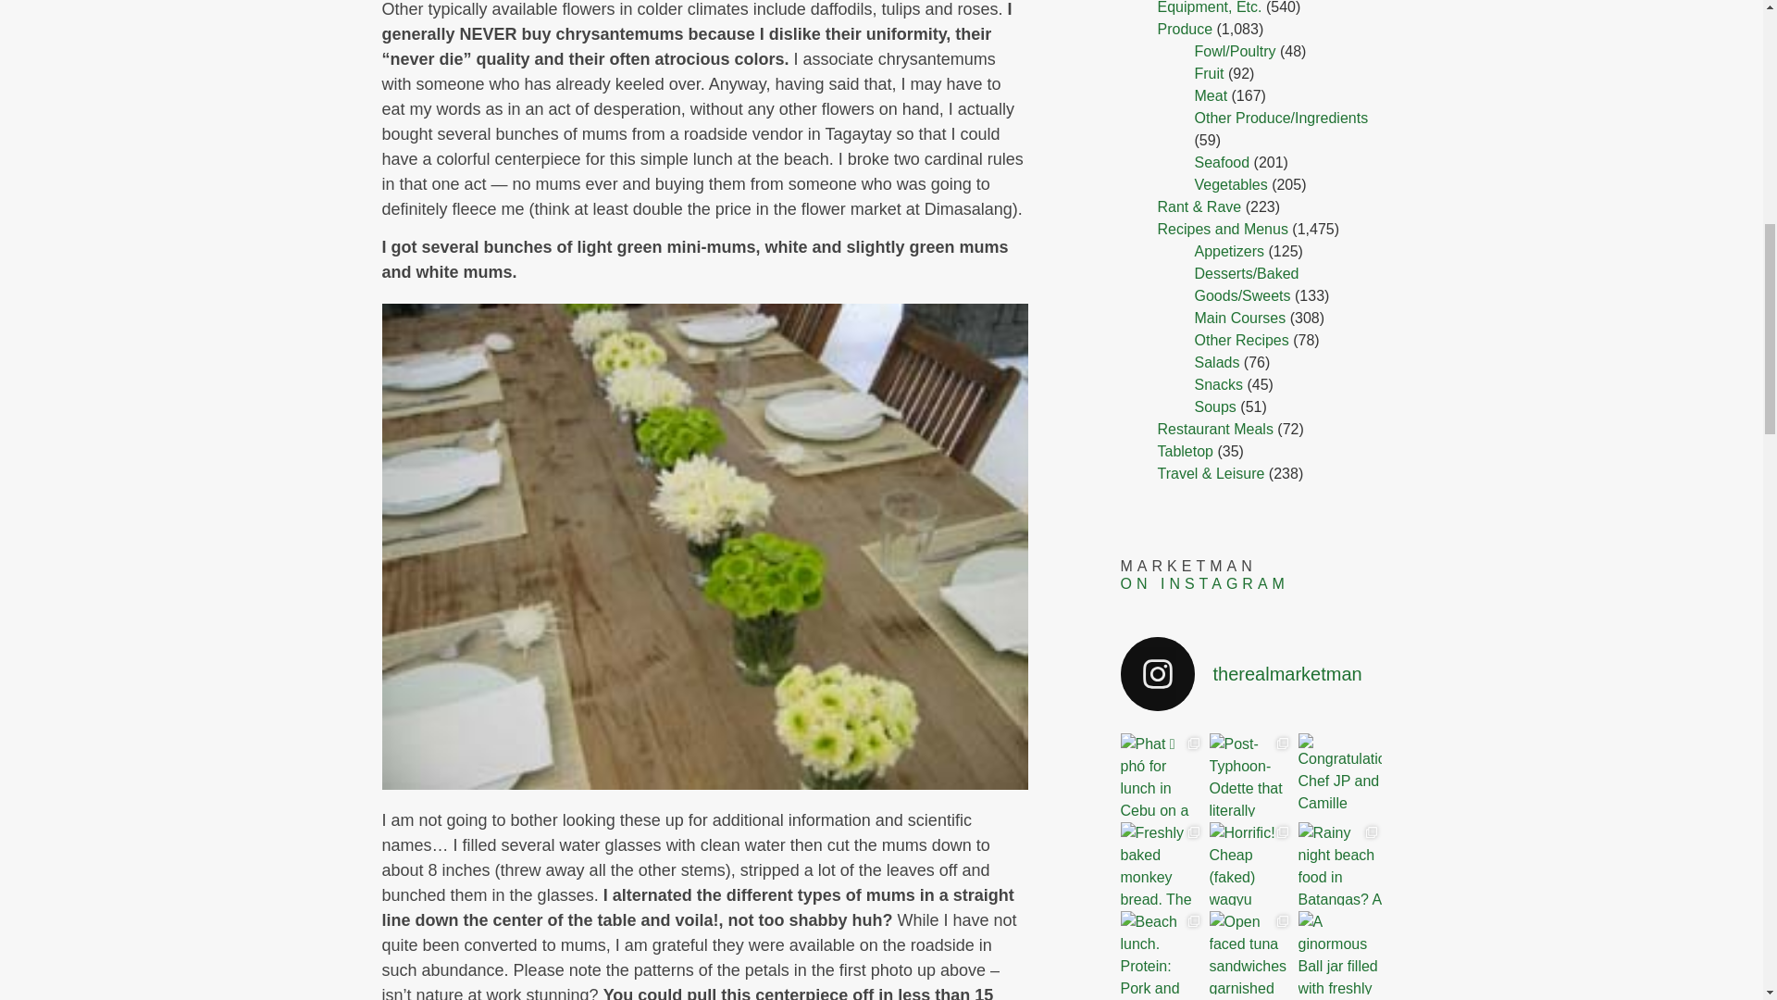 The width and height of the screenshot is (1777, 1000). What do you see at coordinates (1184, 28) in the screenshot?
I see `Produce` at bounding box center [1184, 28].